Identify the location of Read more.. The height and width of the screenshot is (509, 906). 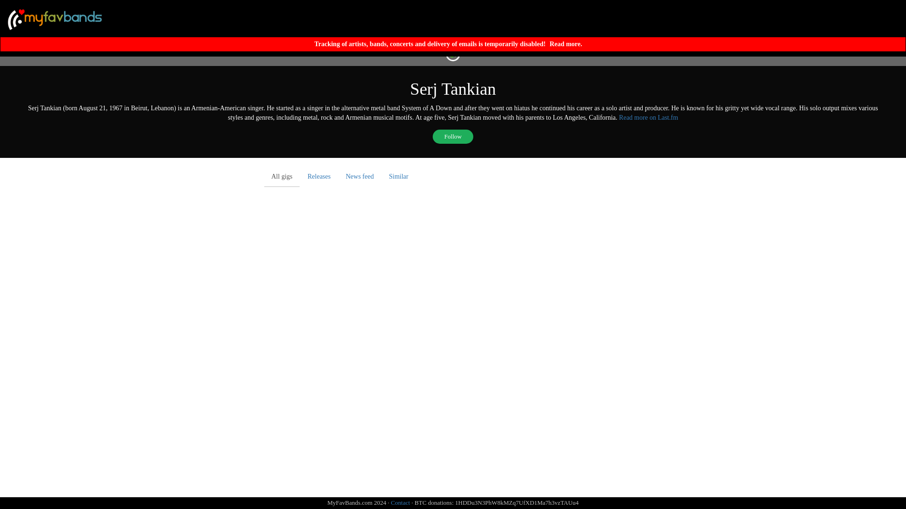
(565, 44).